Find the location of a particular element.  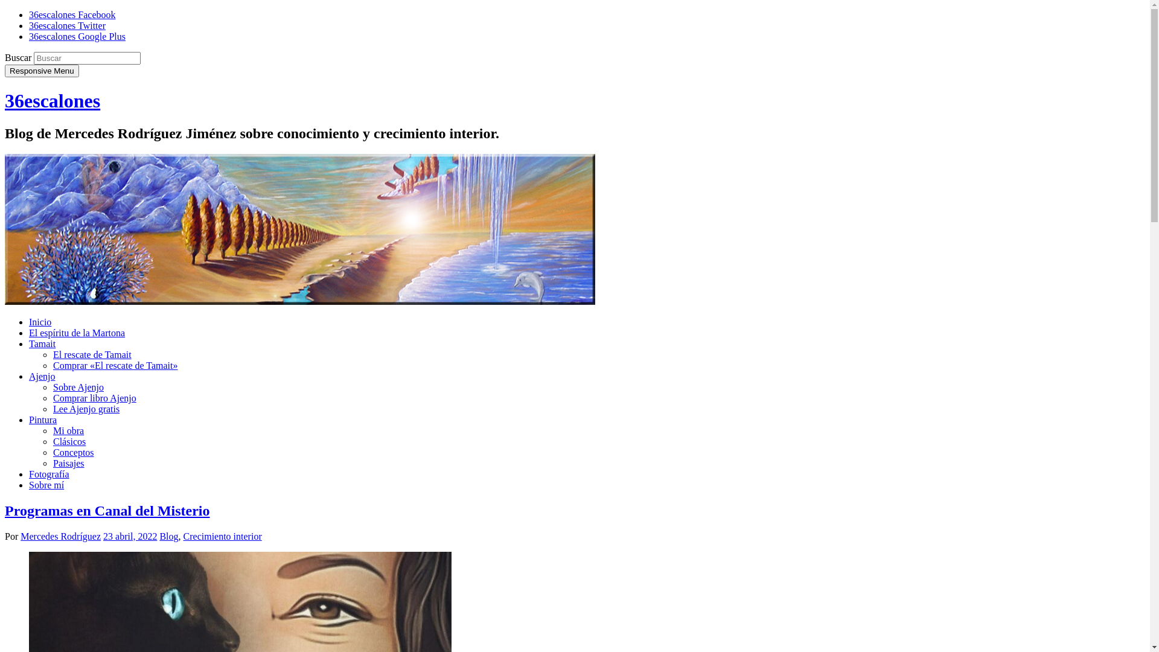

Responsive Menu is located at coordinates (42, 71).